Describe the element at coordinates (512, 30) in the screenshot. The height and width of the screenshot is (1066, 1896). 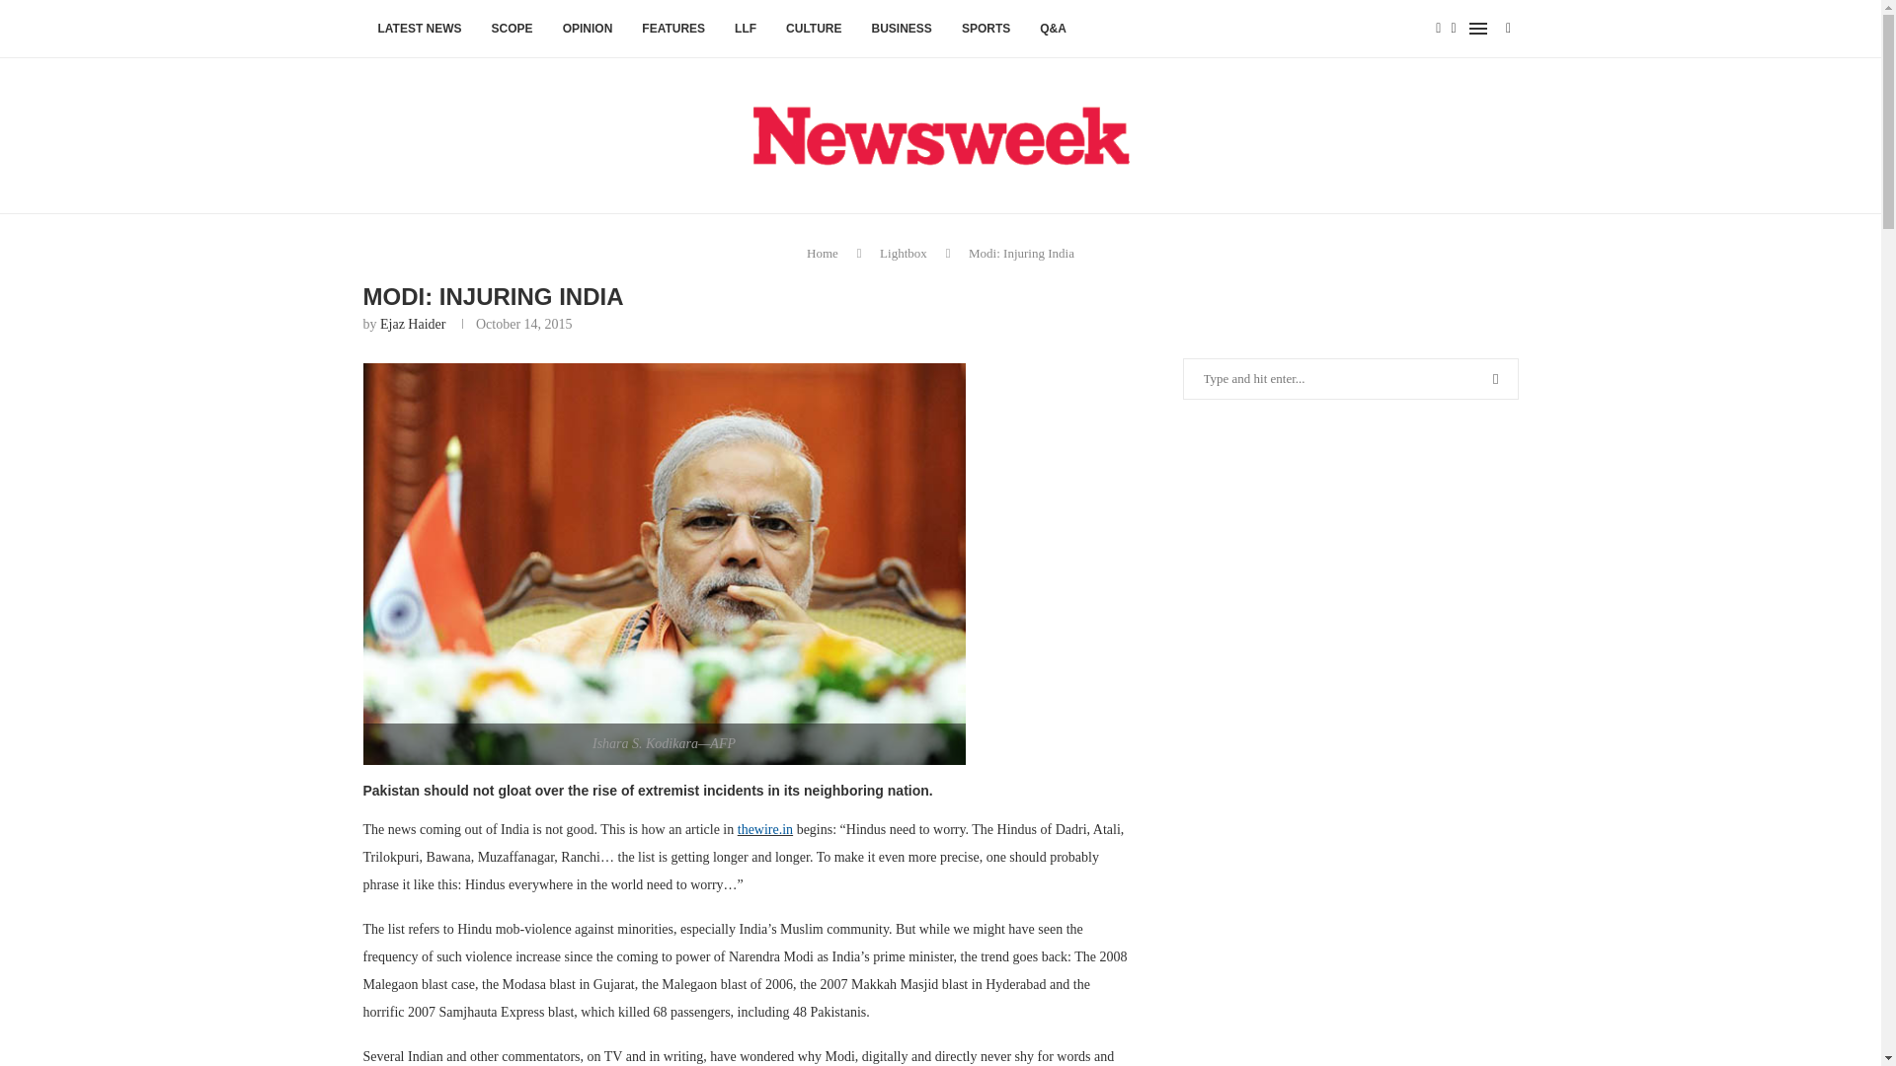
I see `SCOPE` at that location.